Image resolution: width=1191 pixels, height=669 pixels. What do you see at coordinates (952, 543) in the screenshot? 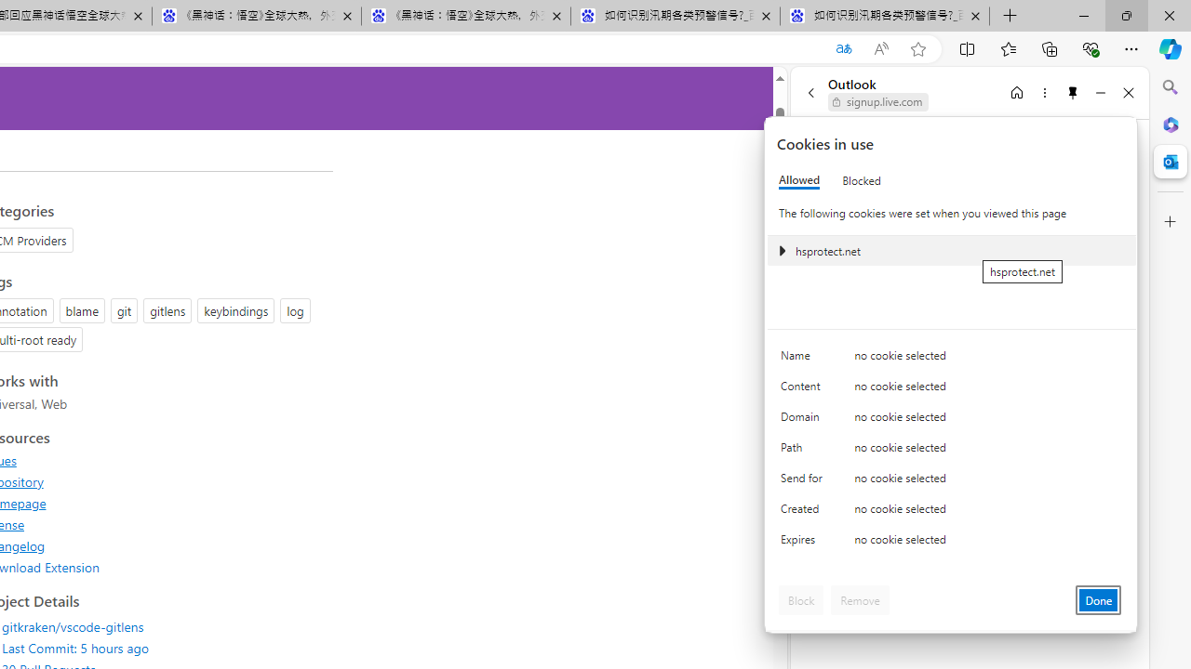
I see `Class: c0153 c0157` at bounding box center [952, 543].